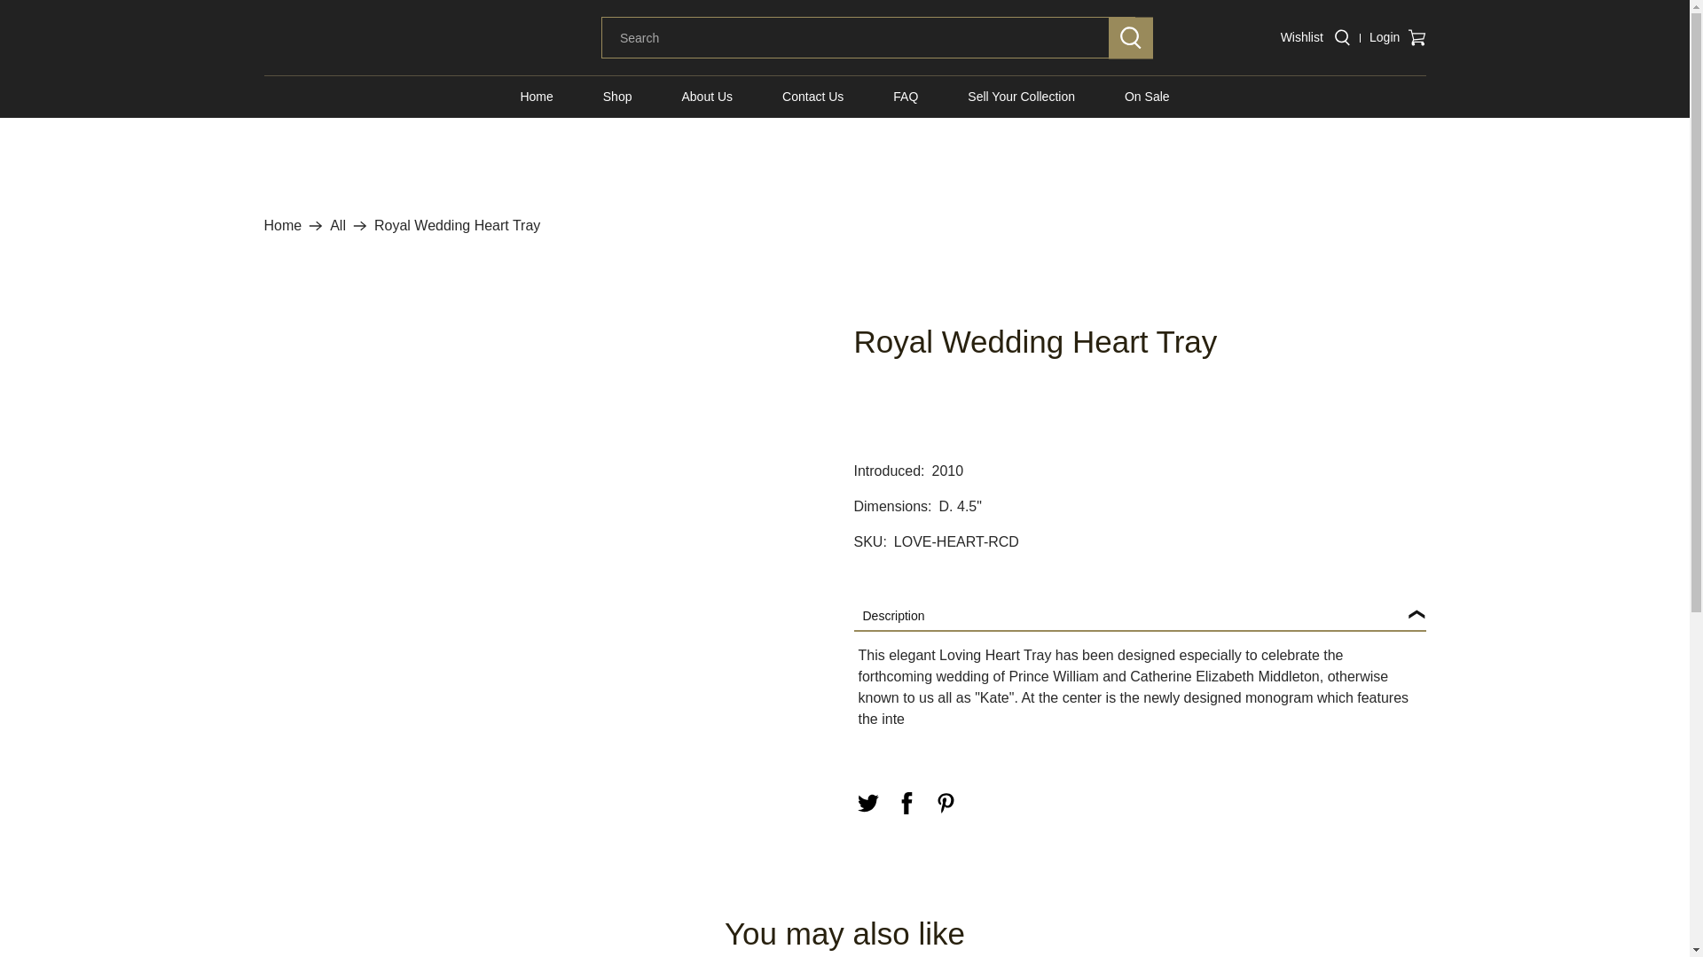  I want to click on Share this on Pinterest, so click(946, 803).